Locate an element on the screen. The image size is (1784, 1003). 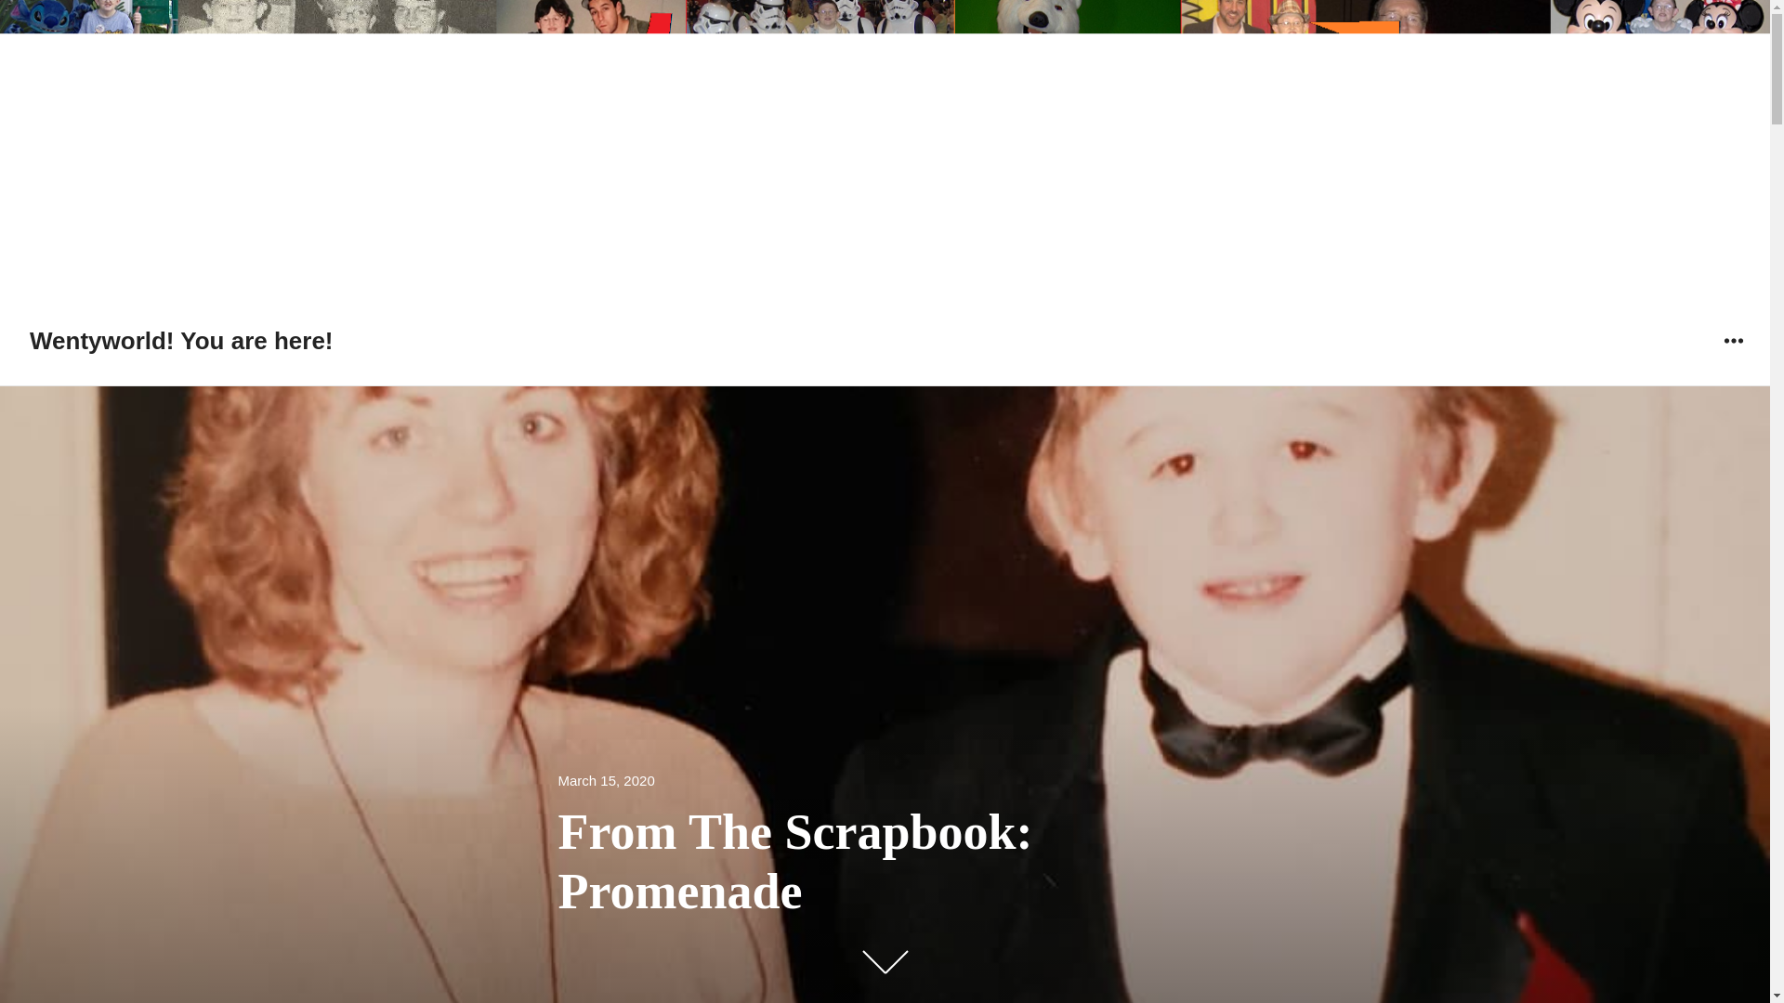
Scroll down to see more content is located at coordinates (884, 964).